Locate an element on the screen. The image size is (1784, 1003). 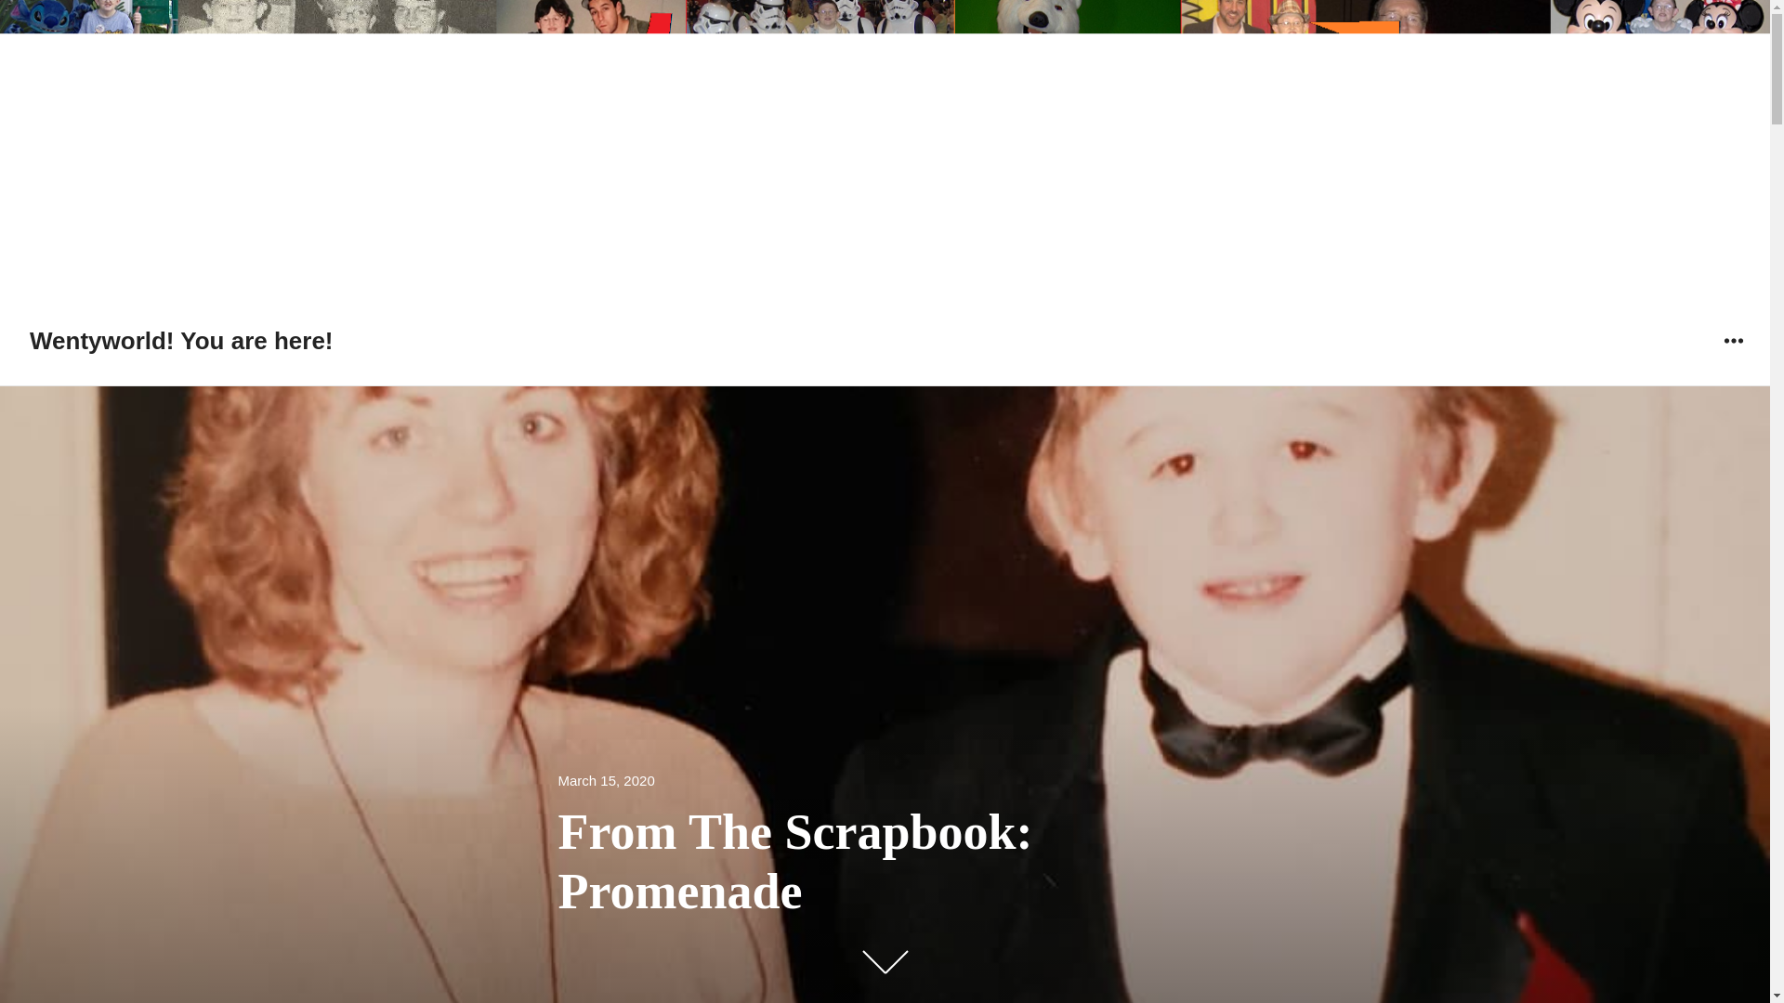
Scroll down to see more content is located at coordinates (884, 964).